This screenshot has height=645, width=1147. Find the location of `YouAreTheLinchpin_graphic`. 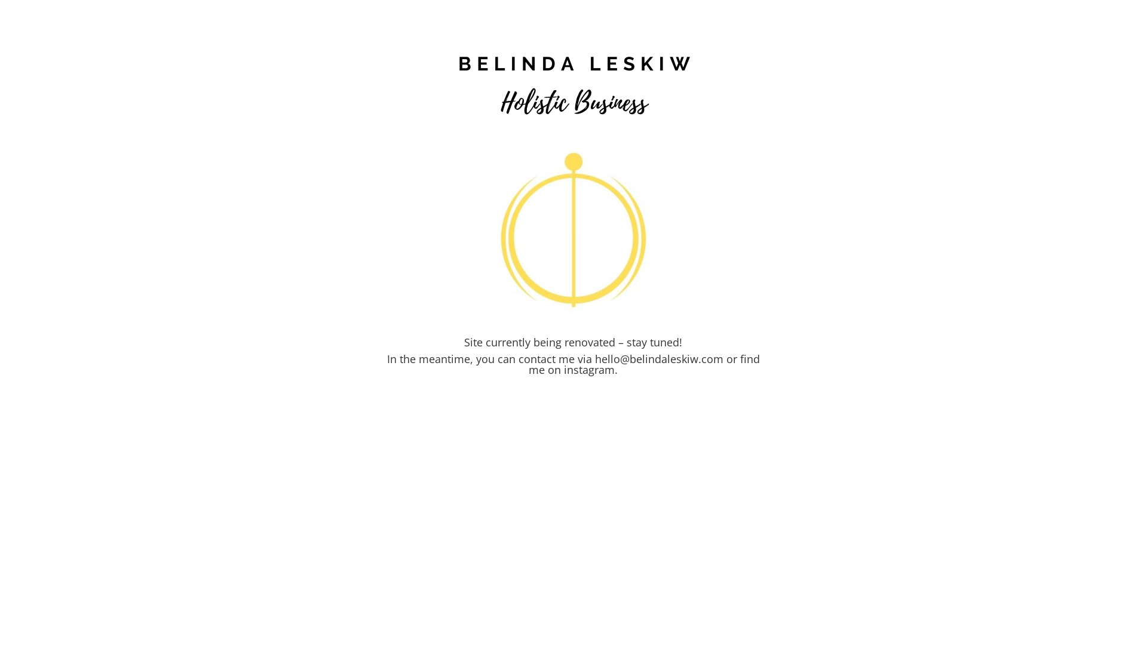

YouAreTheLinchpin_graphic is located at coordinates (573, 230).